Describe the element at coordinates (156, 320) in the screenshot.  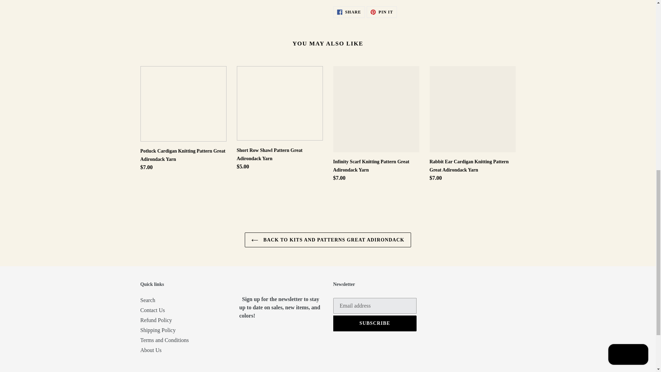
I see `Refund Policy` at that location.